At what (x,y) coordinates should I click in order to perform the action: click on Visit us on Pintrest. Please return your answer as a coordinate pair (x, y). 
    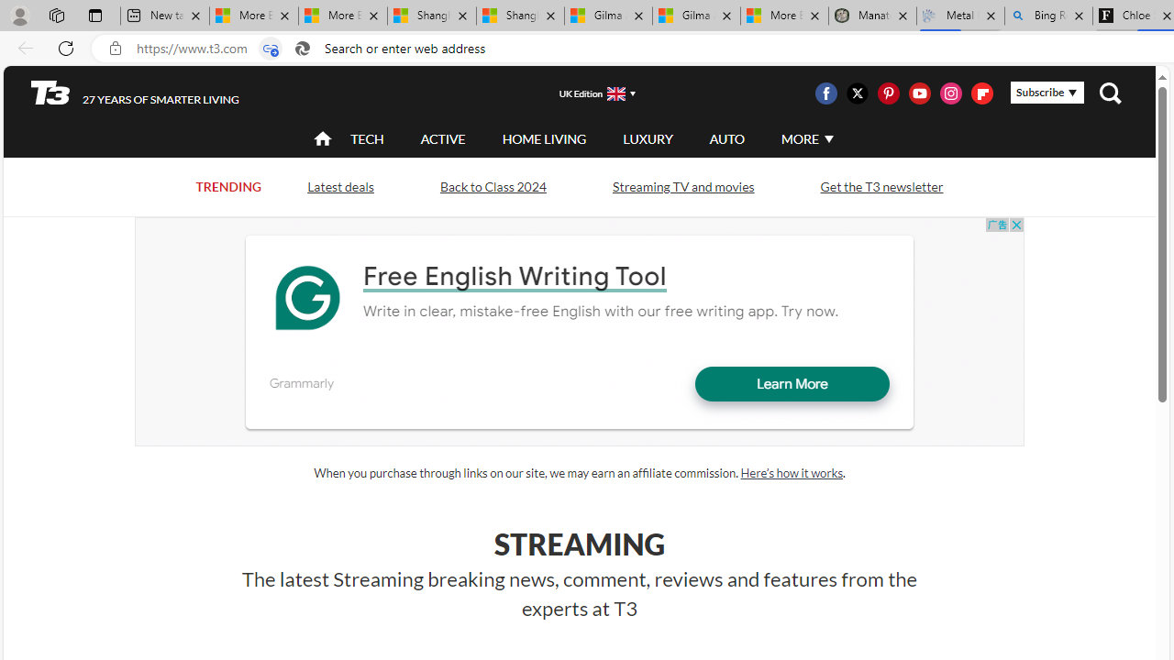
    Looking at the image, I should click on (888, 93).